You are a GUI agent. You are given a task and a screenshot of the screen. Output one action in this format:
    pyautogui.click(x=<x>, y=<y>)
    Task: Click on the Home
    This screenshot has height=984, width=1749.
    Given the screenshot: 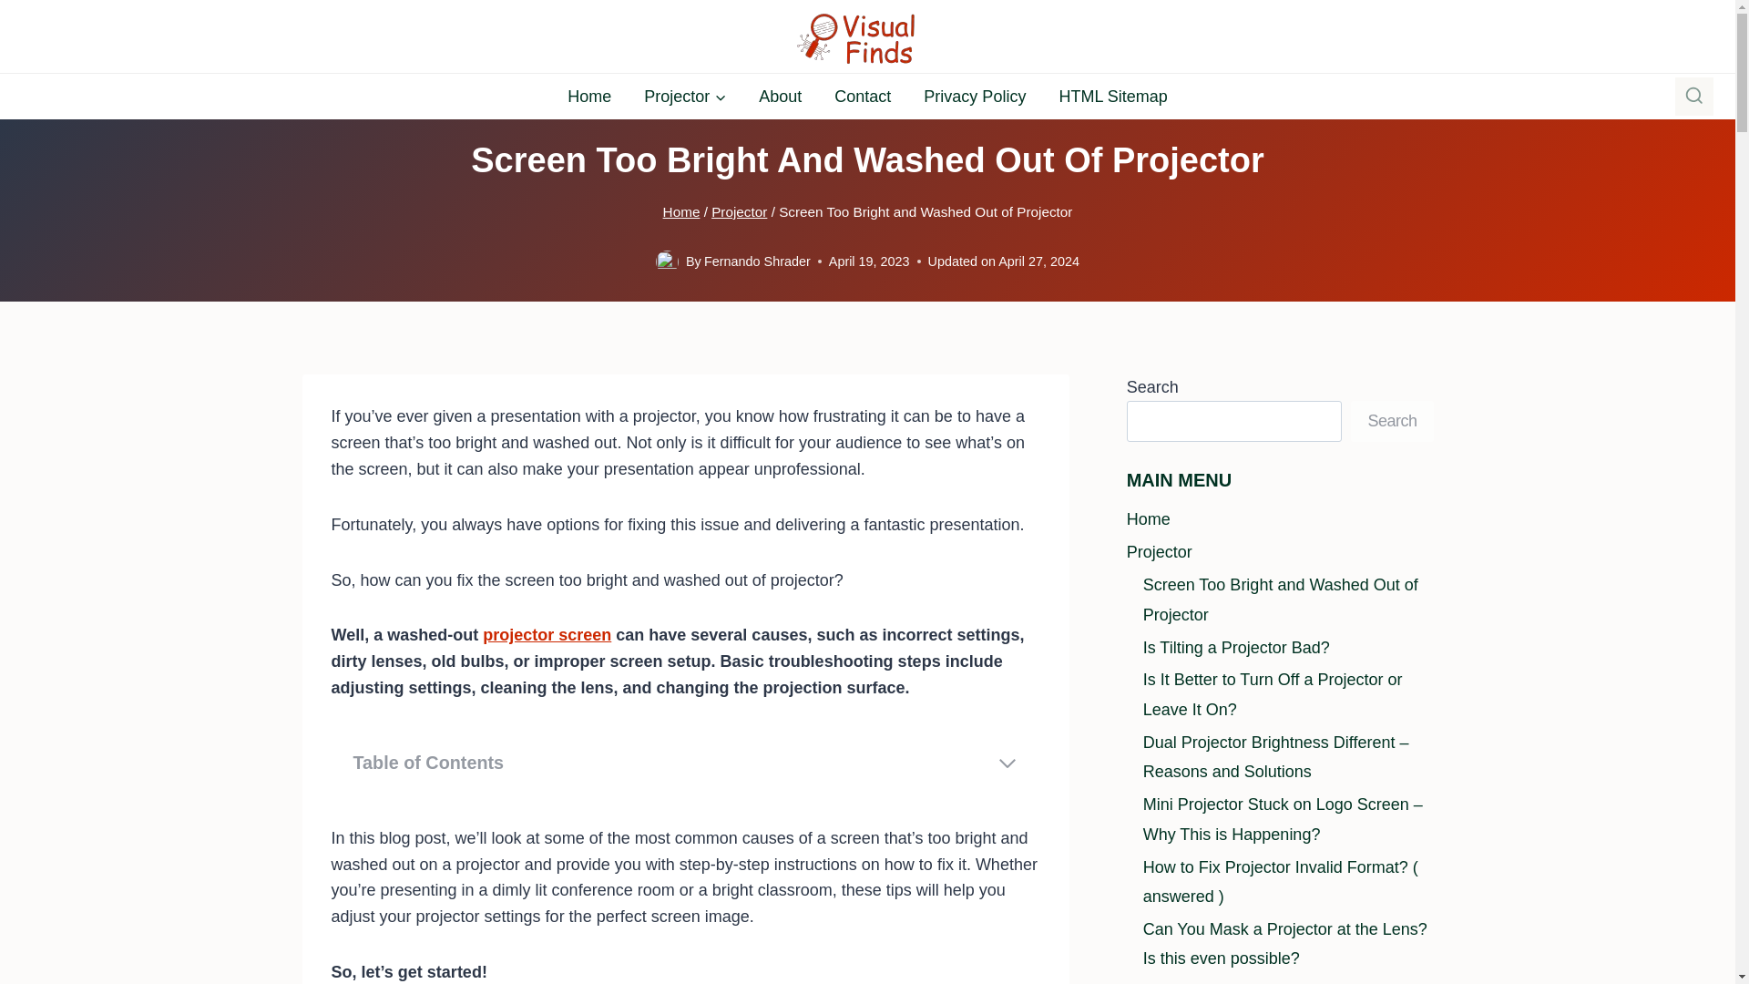 What is the action you would take?
    pyautogui.click(x=588, y=97)
    